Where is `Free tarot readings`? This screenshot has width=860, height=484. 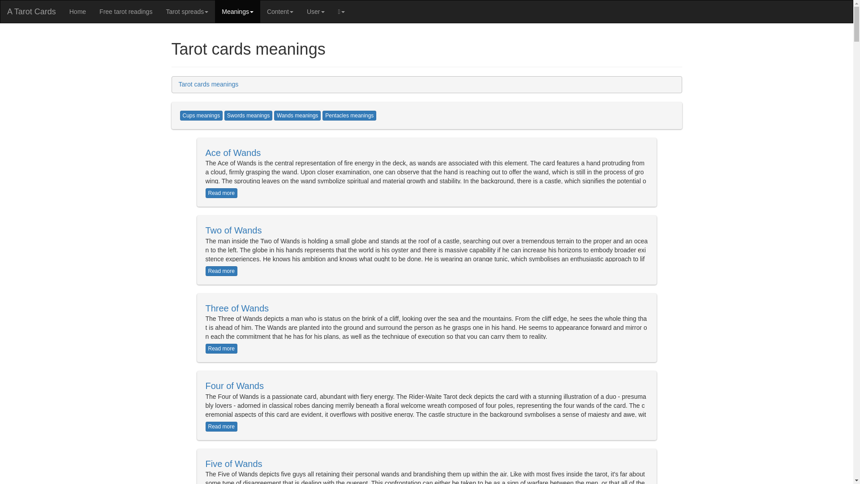 Free tarot readings is located at coordinates (126, 12).